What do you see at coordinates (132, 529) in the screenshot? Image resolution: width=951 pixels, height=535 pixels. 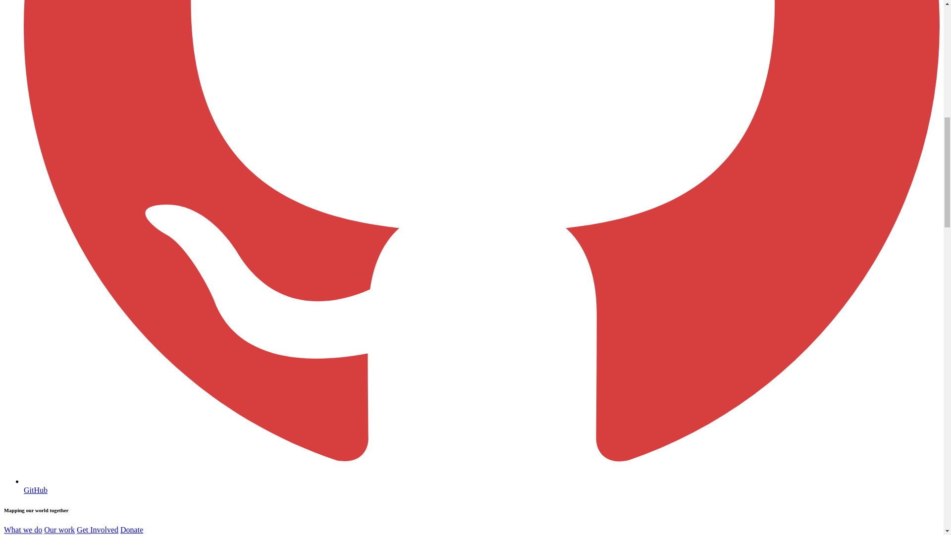 I see `Donate` at bounding box center [132, 529].